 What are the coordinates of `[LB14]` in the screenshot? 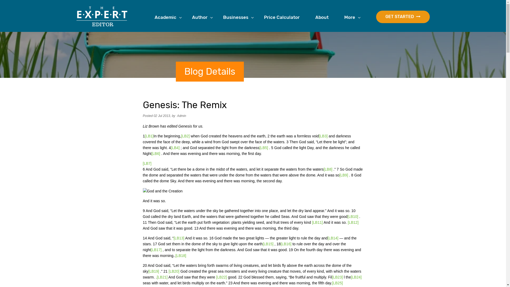 It's located at (333, 238).